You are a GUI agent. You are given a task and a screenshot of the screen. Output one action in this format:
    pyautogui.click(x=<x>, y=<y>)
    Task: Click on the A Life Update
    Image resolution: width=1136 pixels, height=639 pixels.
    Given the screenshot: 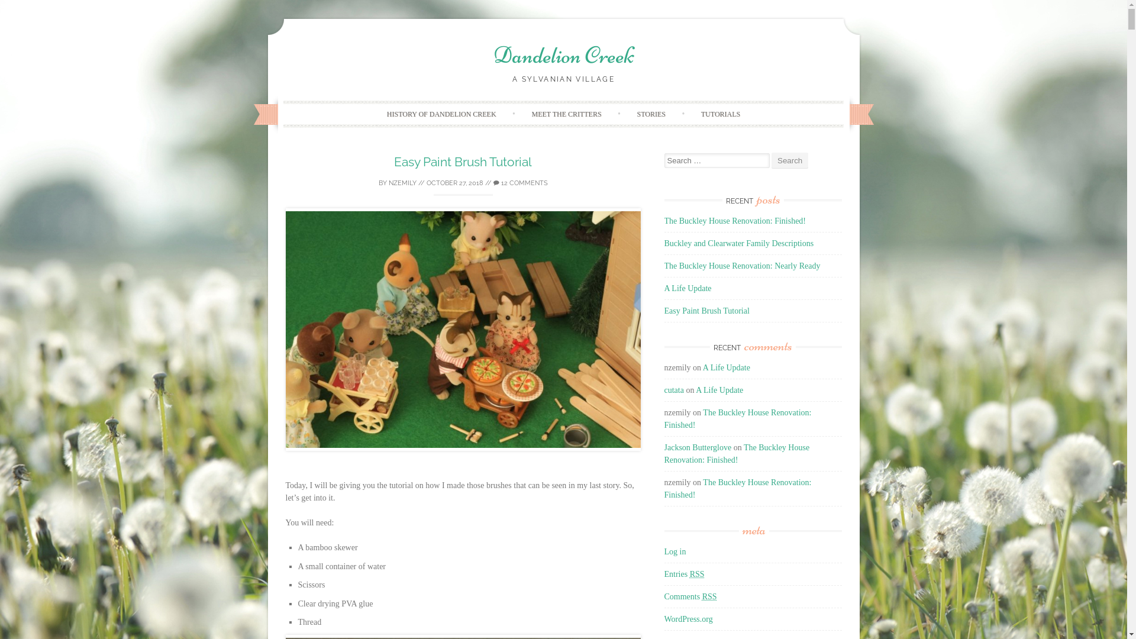 What is the action you would take?
    pyautogui.click(x=719, y=390)
    